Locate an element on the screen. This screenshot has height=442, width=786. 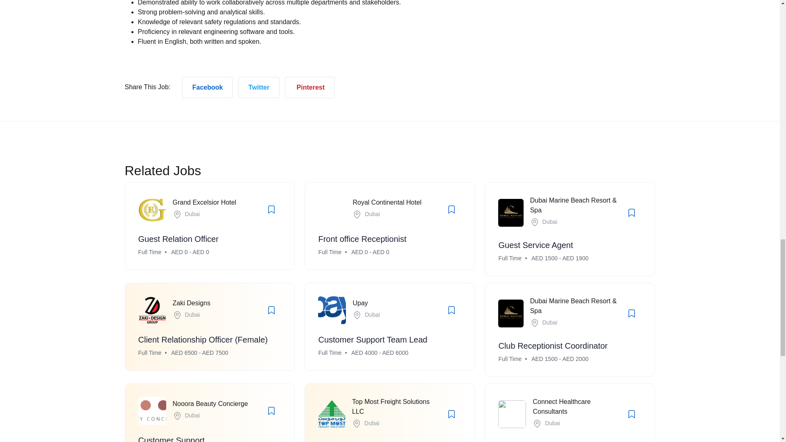
Twitter is located at coordinates (259, 87).